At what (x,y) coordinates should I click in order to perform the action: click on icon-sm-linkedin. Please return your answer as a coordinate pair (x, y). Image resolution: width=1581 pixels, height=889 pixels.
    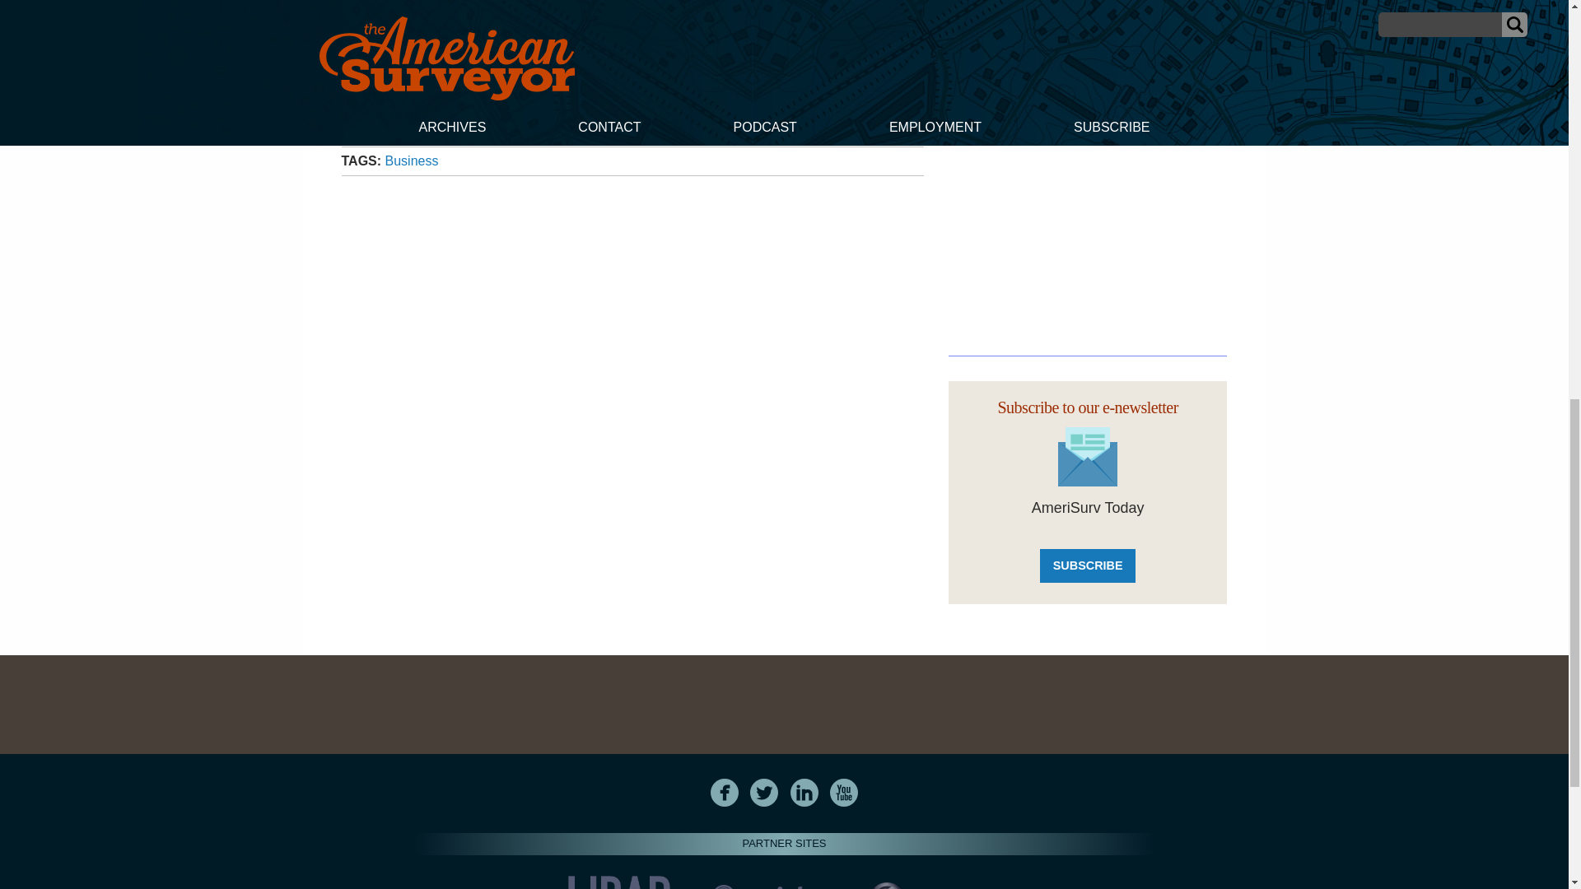
    Looking at the image, I should click on (804, 792).